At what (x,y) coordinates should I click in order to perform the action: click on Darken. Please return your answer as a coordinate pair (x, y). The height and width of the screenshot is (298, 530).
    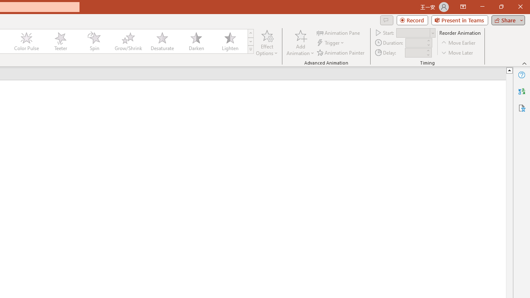
    Looking at the image, I should click on (196, 41).